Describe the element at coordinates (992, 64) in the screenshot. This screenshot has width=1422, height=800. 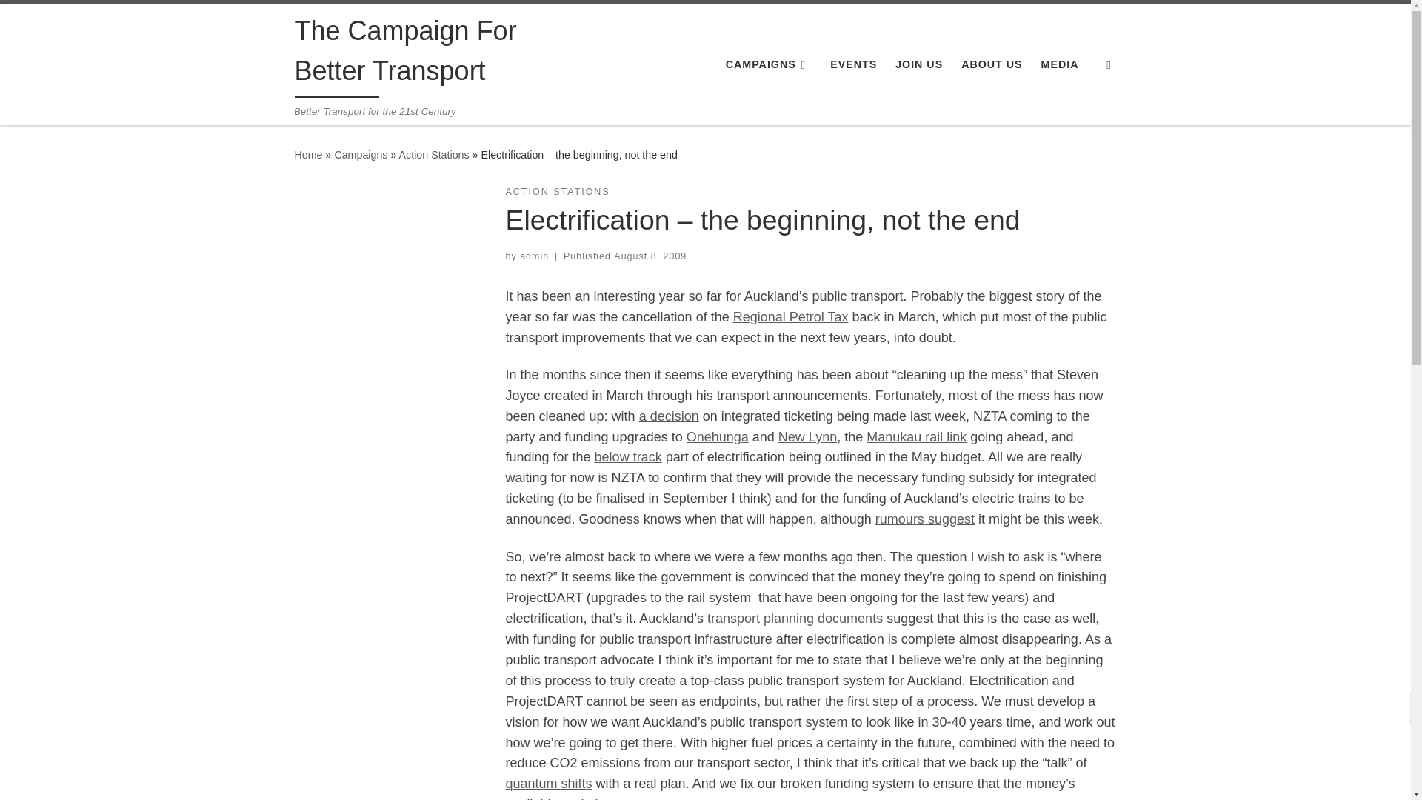
I see `ABOUT US` at that location.